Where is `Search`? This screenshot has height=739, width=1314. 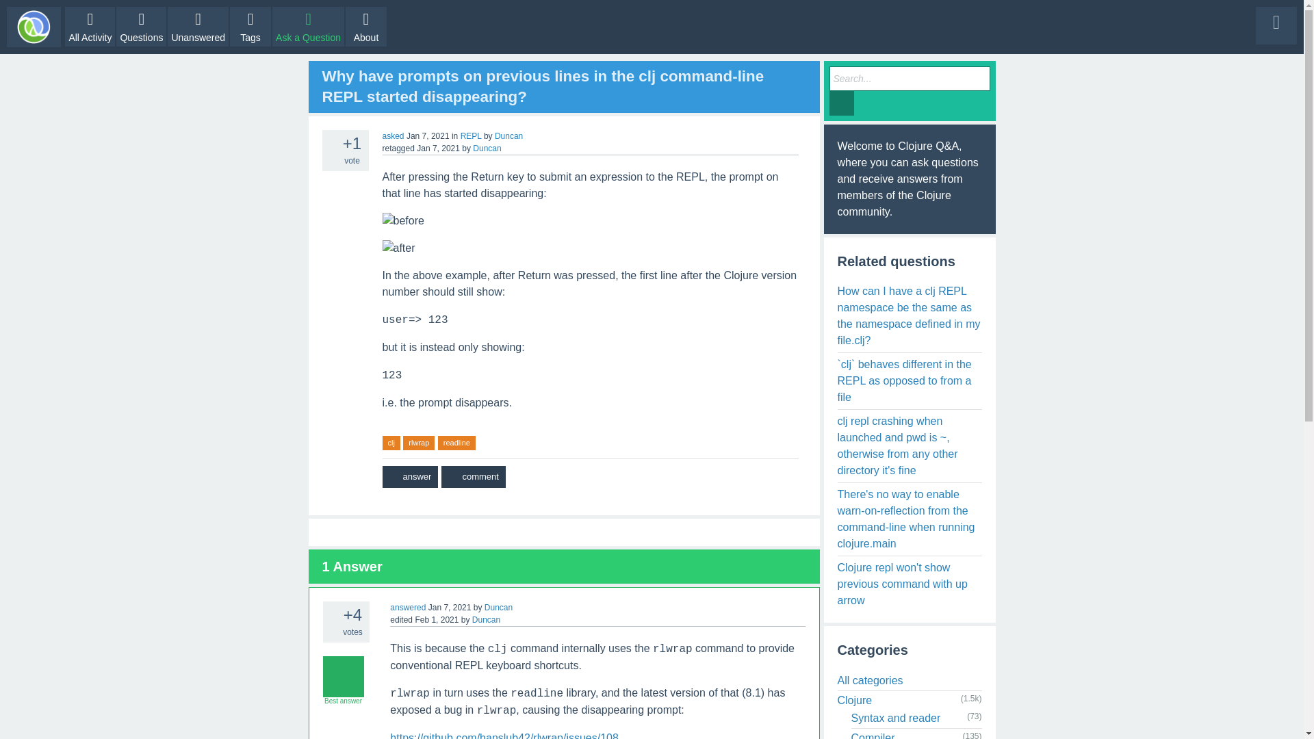
Search is located at coordinates (842, 103).